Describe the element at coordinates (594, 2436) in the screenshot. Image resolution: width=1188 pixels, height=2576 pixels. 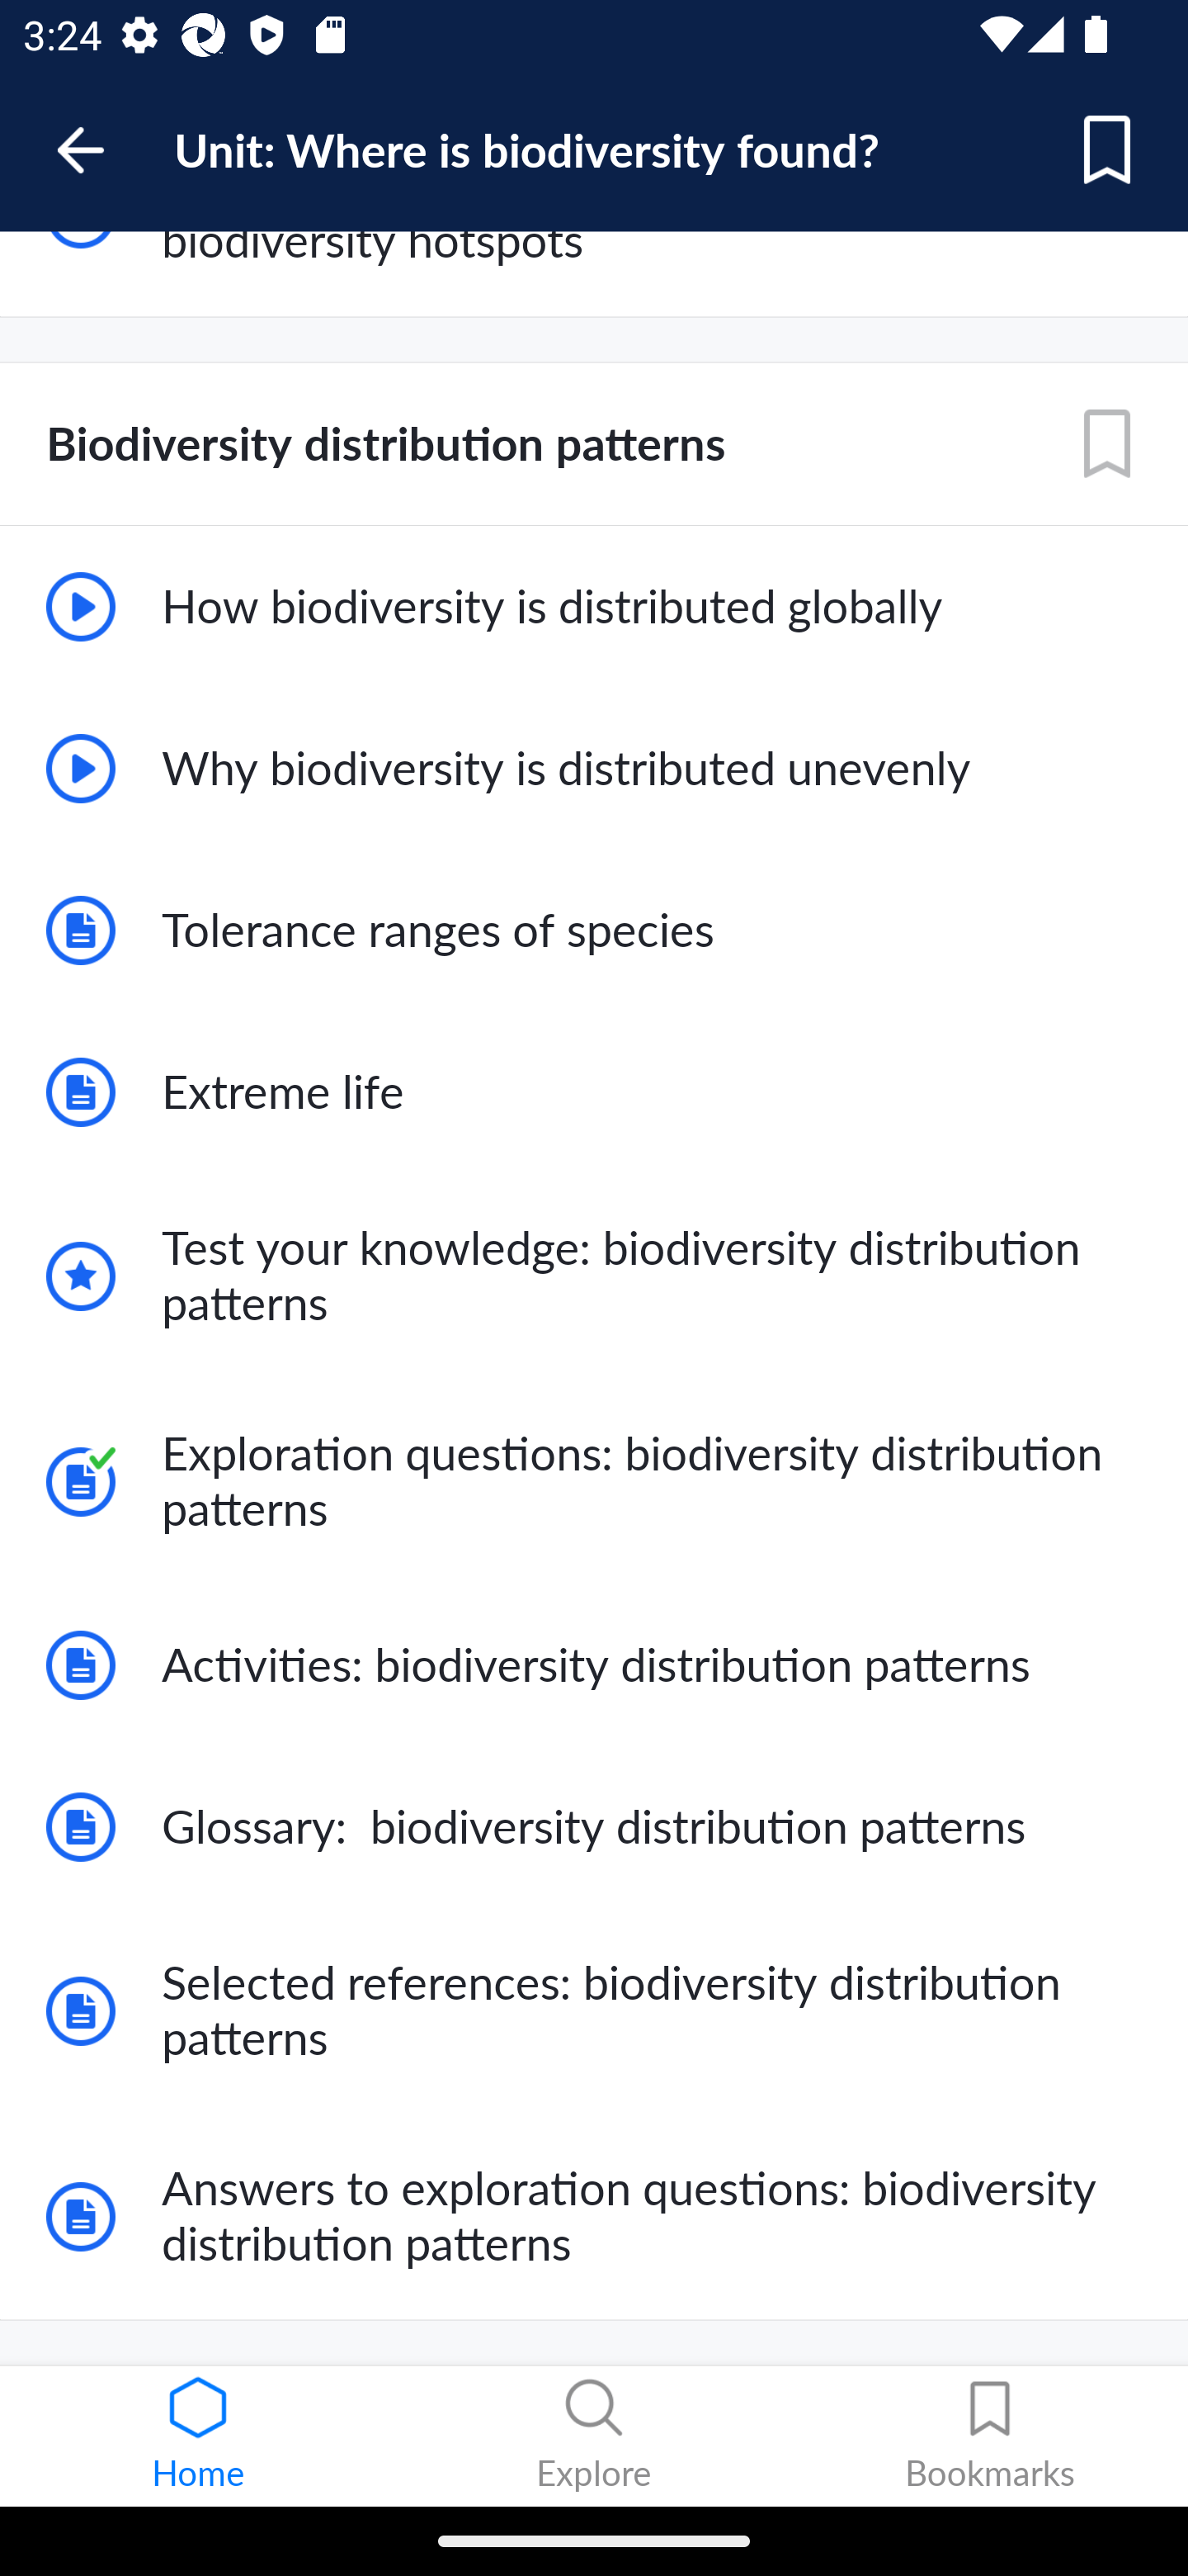
I see `Explore` at that location.